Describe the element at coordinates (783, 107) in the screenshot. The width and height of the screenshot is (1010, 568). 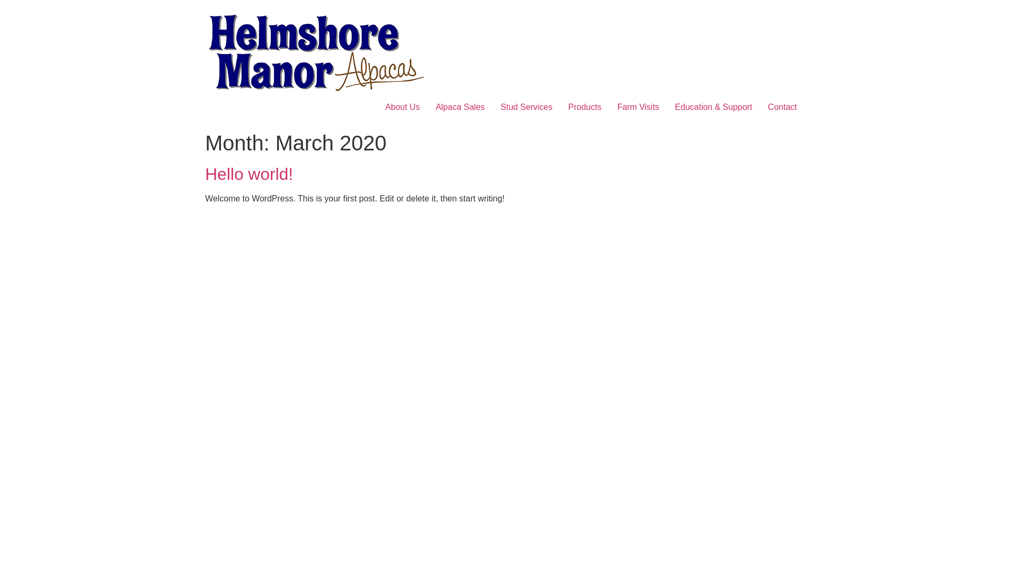
I see `Contact` at that location.